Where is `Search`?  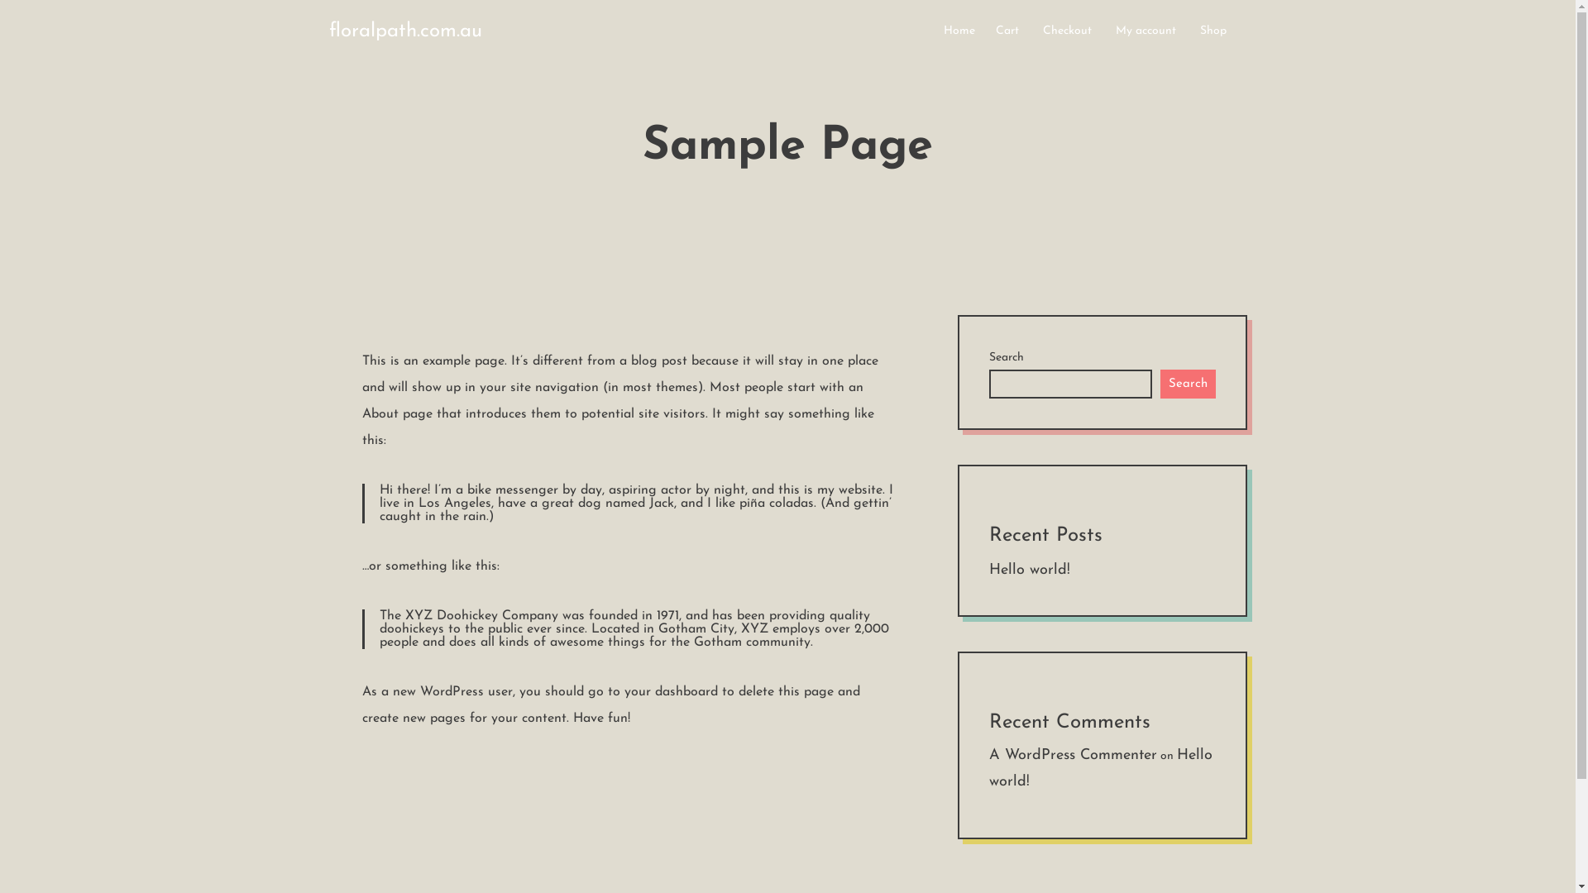 Search is located at coordinates (1188, 384).